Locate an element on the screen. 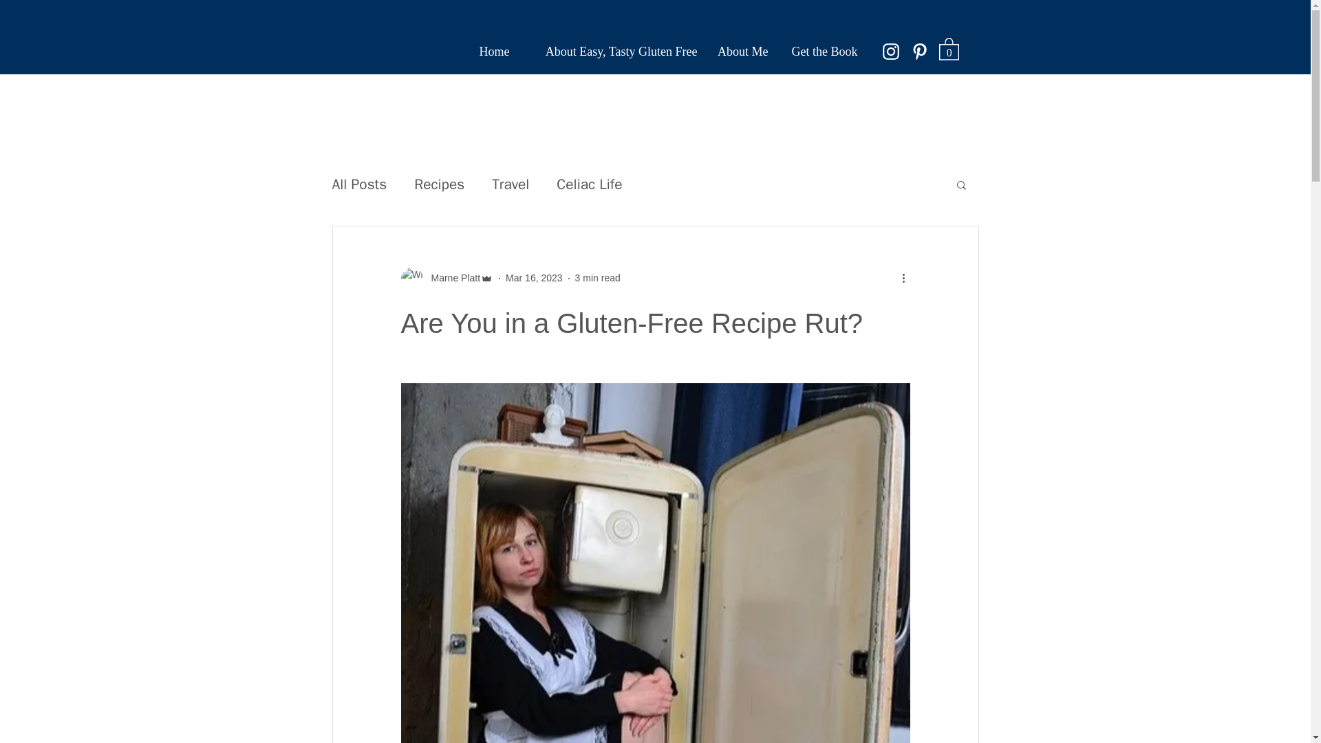  About Me is located at coordinates (740, 51).